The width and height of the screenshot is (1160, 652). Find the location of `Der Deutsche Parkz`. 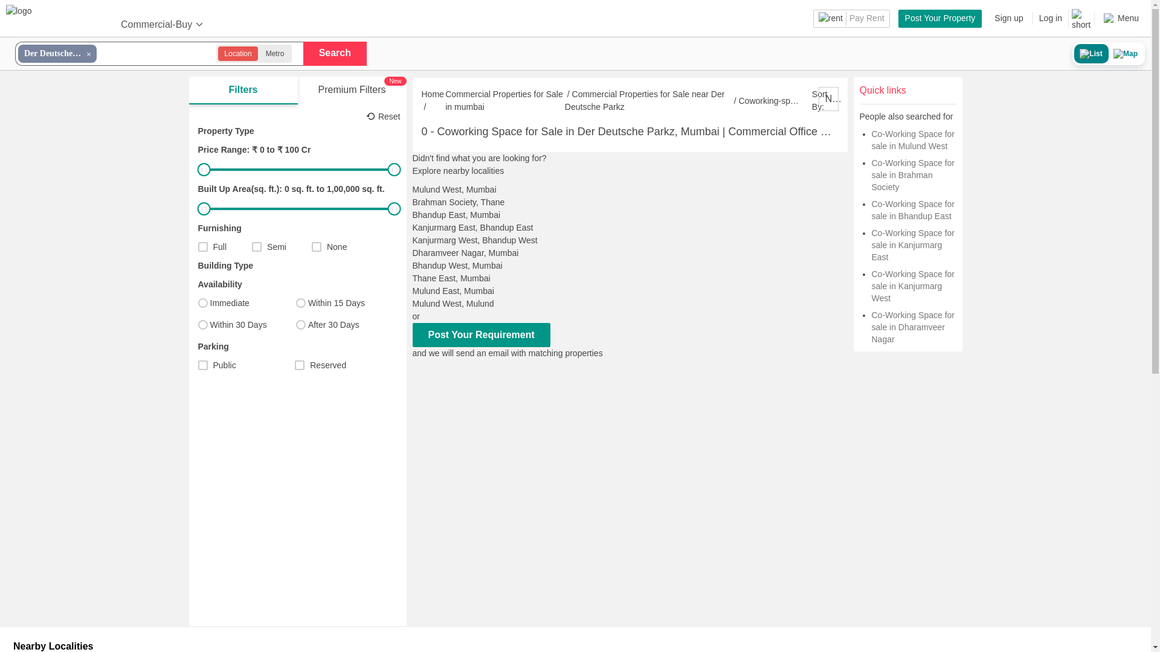

Der Deutsche Parkz is located at coordinates (57, 53).